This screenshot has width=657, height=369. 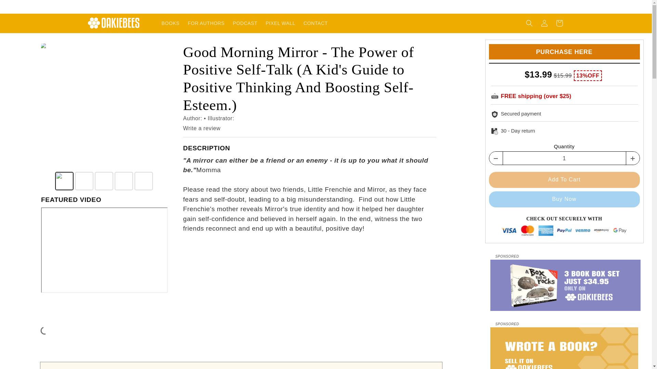 What do you see at coordinates (559, 23) in the screenshot?
I see `Cart` at bounding box center [559, 23].